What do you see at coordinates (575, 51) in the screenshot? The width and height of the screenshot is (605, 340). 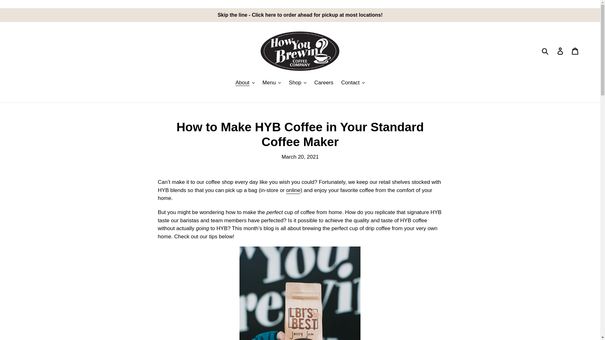 I see `Cart` at bounding box center [575, 51].